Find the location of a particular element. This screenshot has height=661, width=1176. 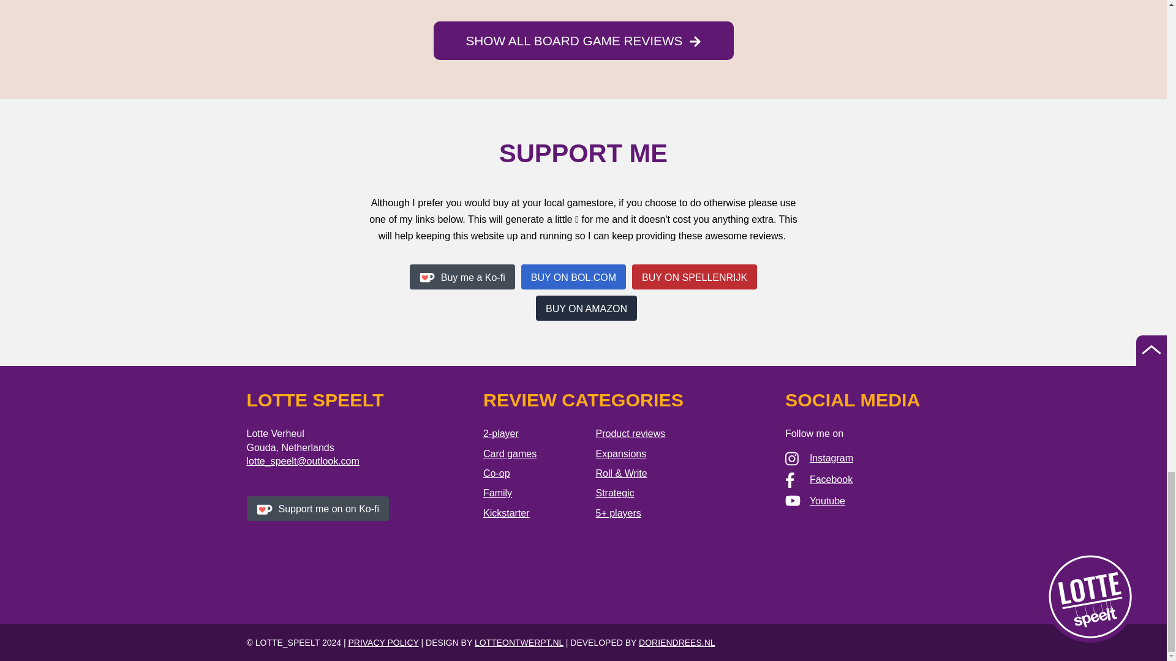

BUY ON SPELLENRIJK is located at coordinates (695, 275).